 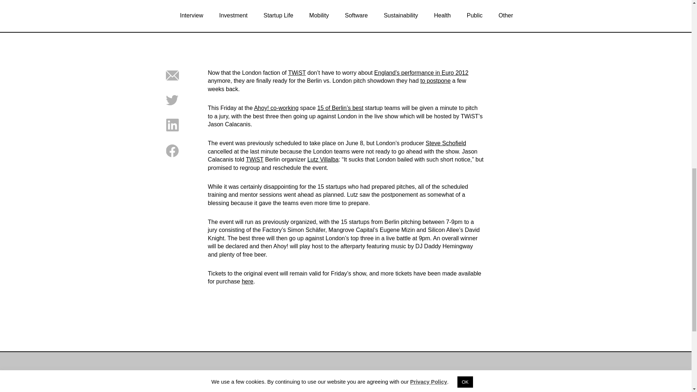 I want to click on here, so click(x=248, y=281).